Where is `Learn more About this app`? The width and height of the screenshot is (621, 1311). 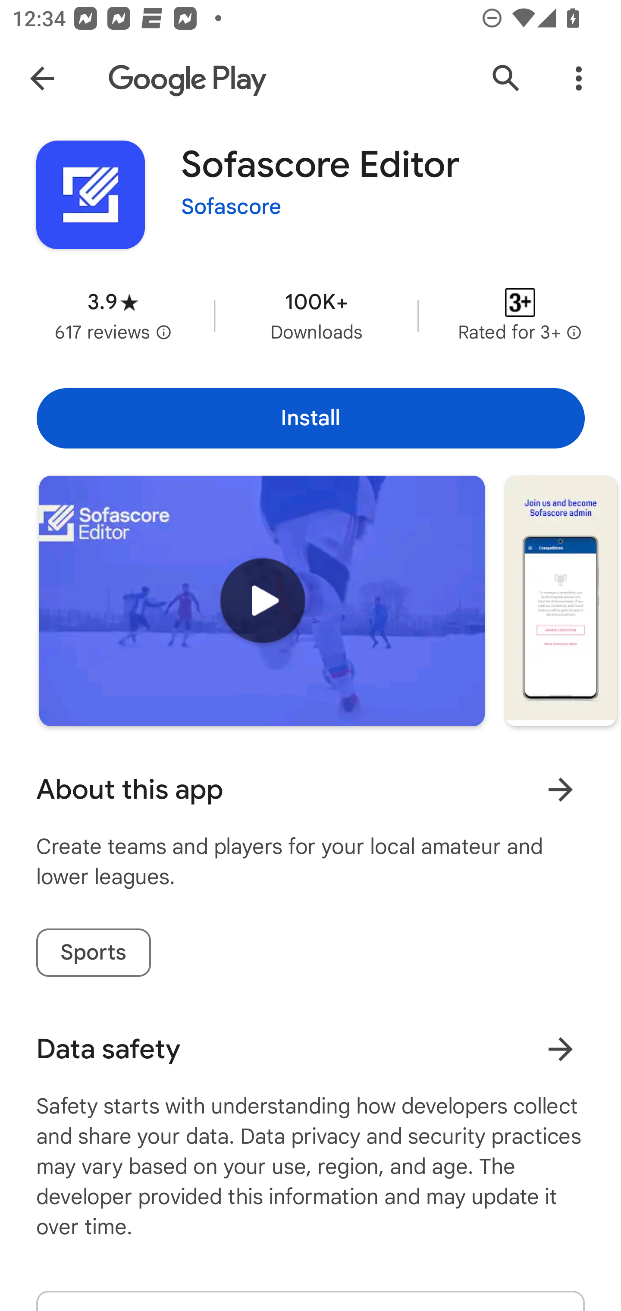 Learn more About this app is located at coordinates (560, 790).